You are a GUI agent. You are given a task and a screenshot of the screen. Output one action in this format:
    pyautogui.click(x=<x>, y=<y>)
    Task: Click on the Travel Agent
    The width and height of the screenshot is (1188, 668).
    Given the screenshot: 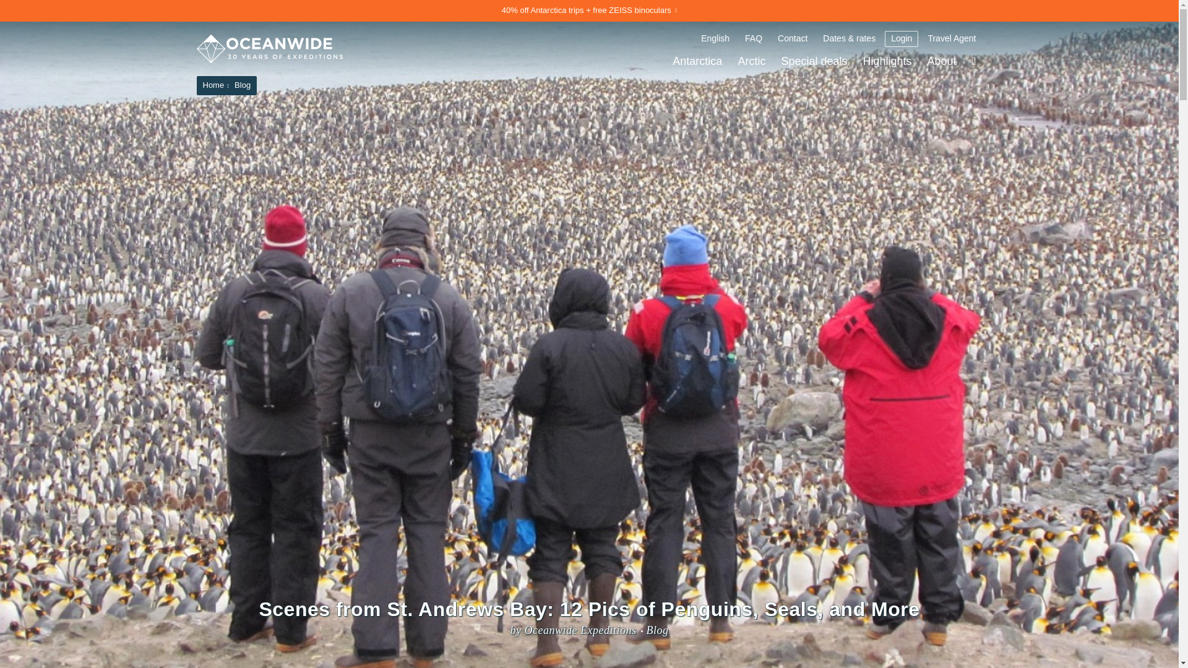 What is the action you would take?
    pyautogui.click(x=952, y=38)
    